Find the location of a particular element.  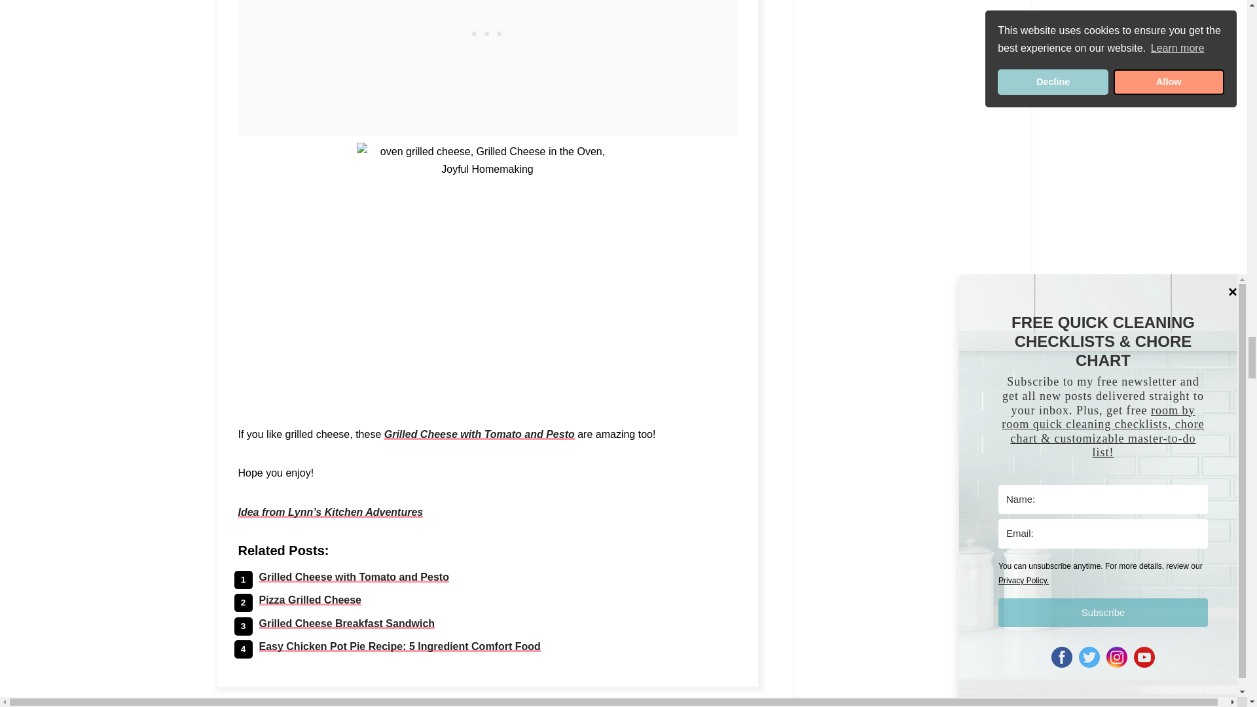

Pizza Grilled Cheese is located at coordinates (310, 600).